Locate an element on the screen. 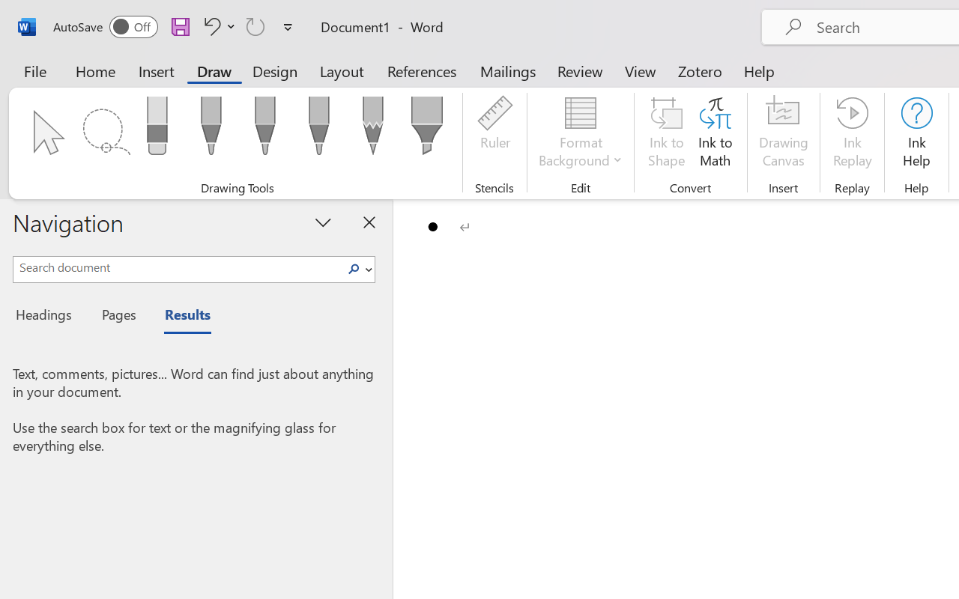 This screenshot has height=599, width=959. Can't Repeat is located at coordinates (255, 26).